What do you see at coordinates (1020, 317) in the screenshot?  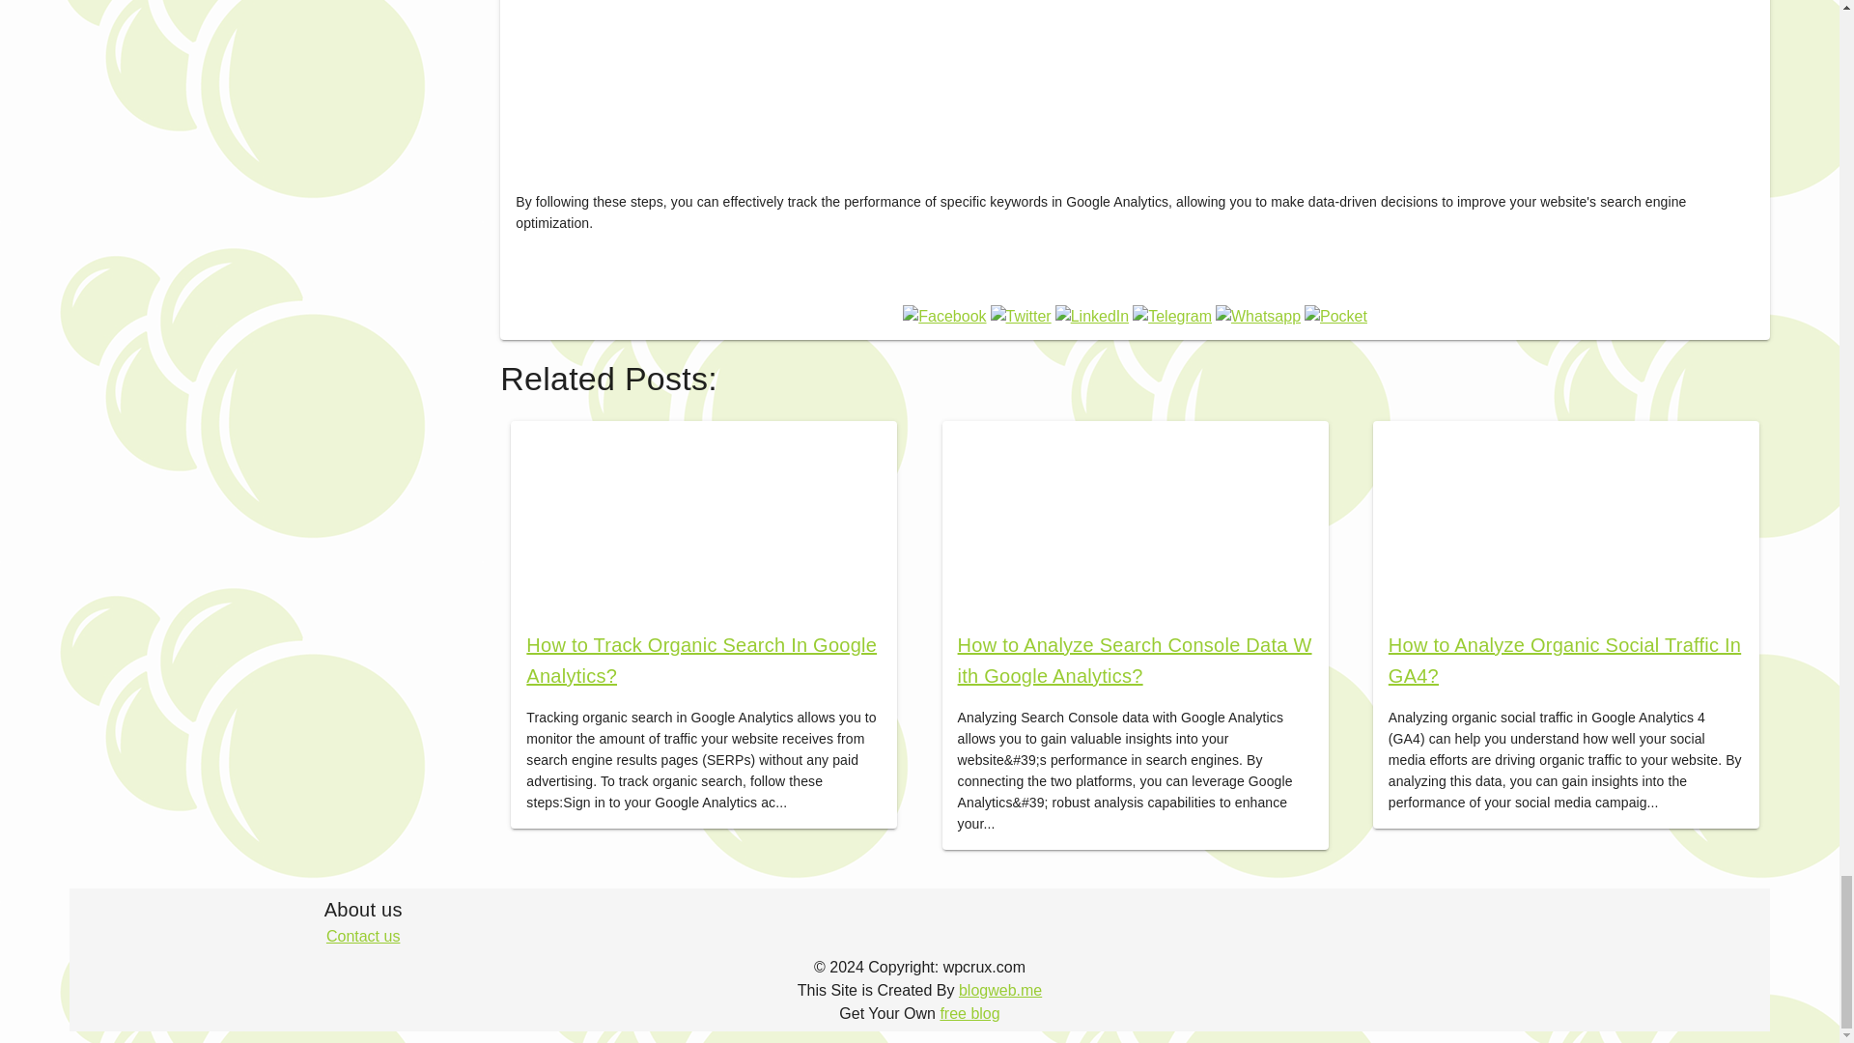 I see `Twitter` at bounding box center [1020, 317].